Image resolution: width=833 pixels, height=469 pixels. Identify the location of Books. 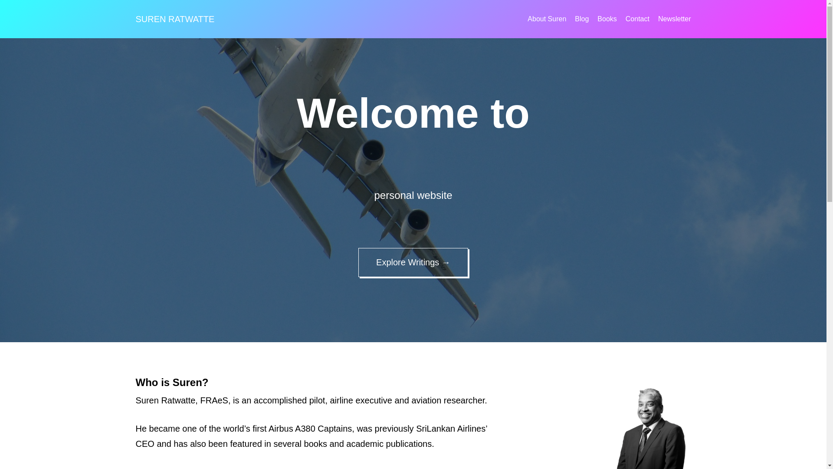
(607, 19).